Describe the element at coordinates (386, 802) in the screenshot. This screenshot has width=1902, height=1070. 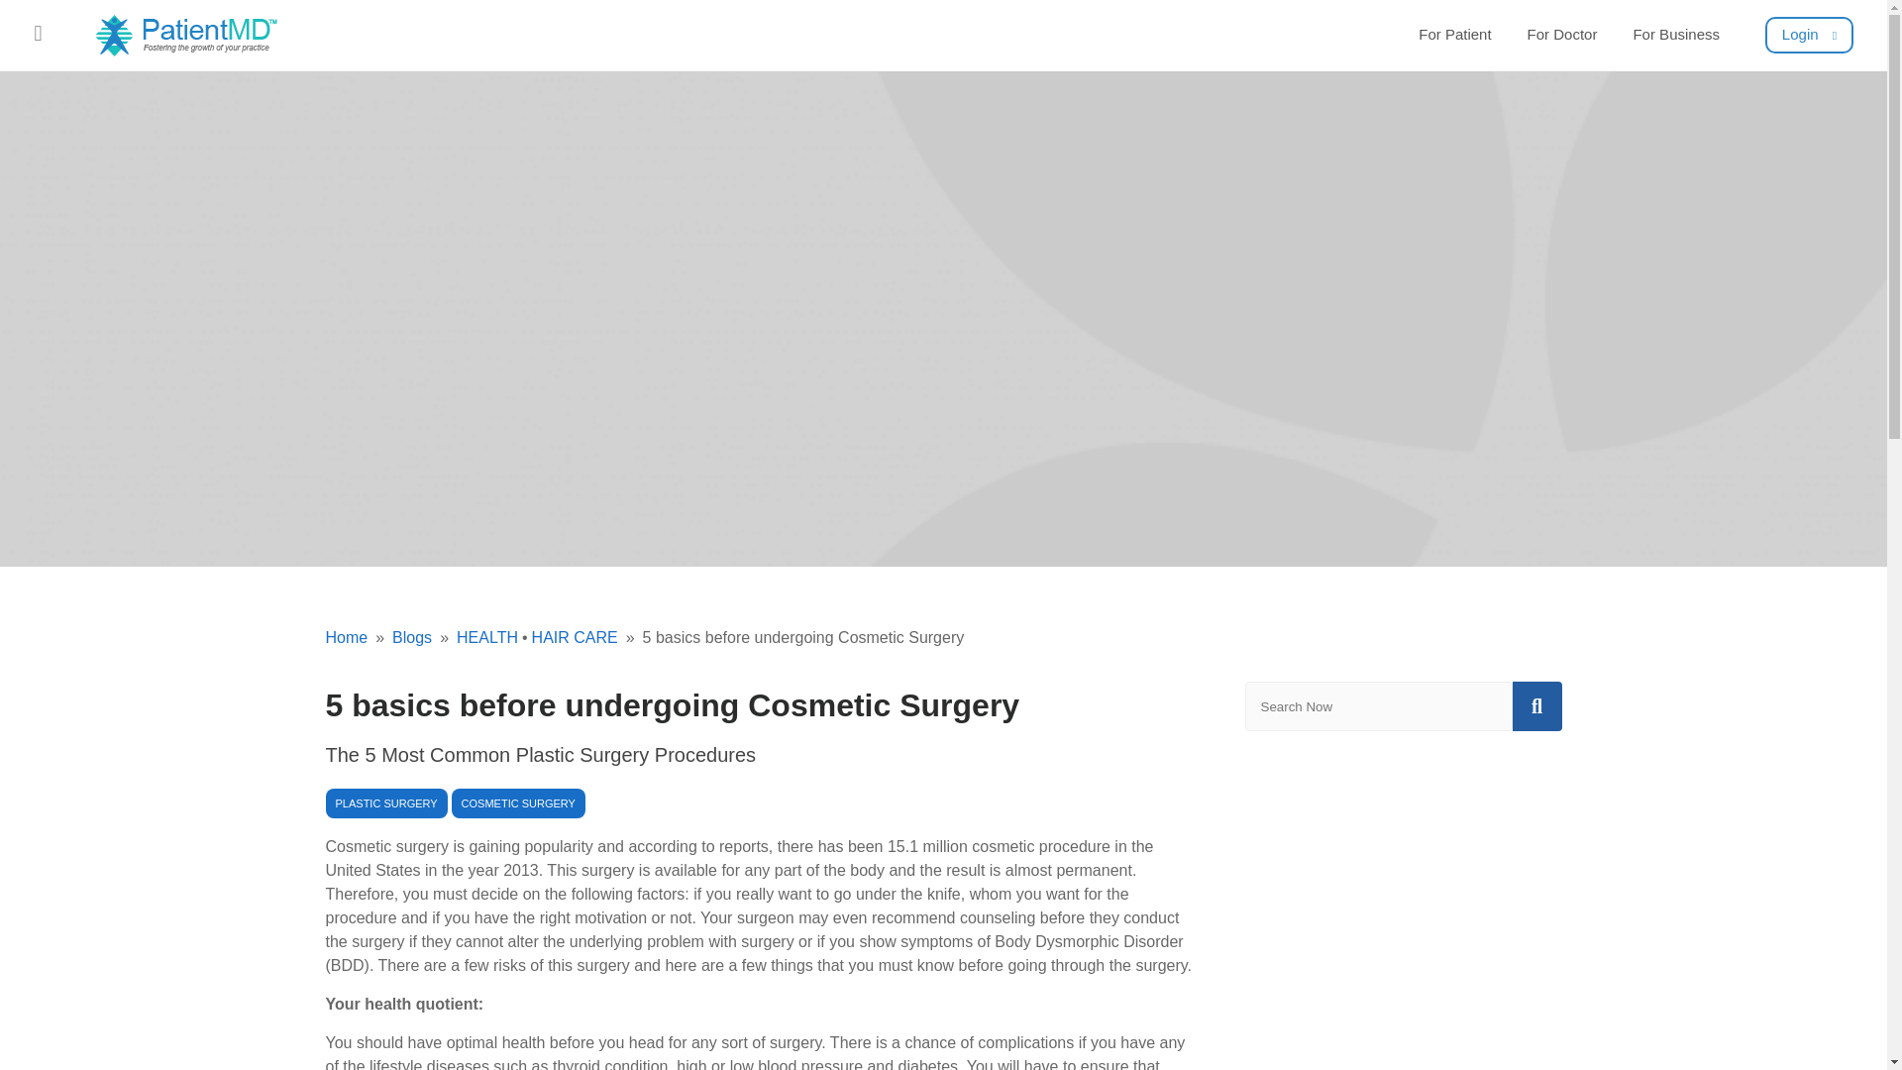
I see `PLASTIC SURGERY` at that location.